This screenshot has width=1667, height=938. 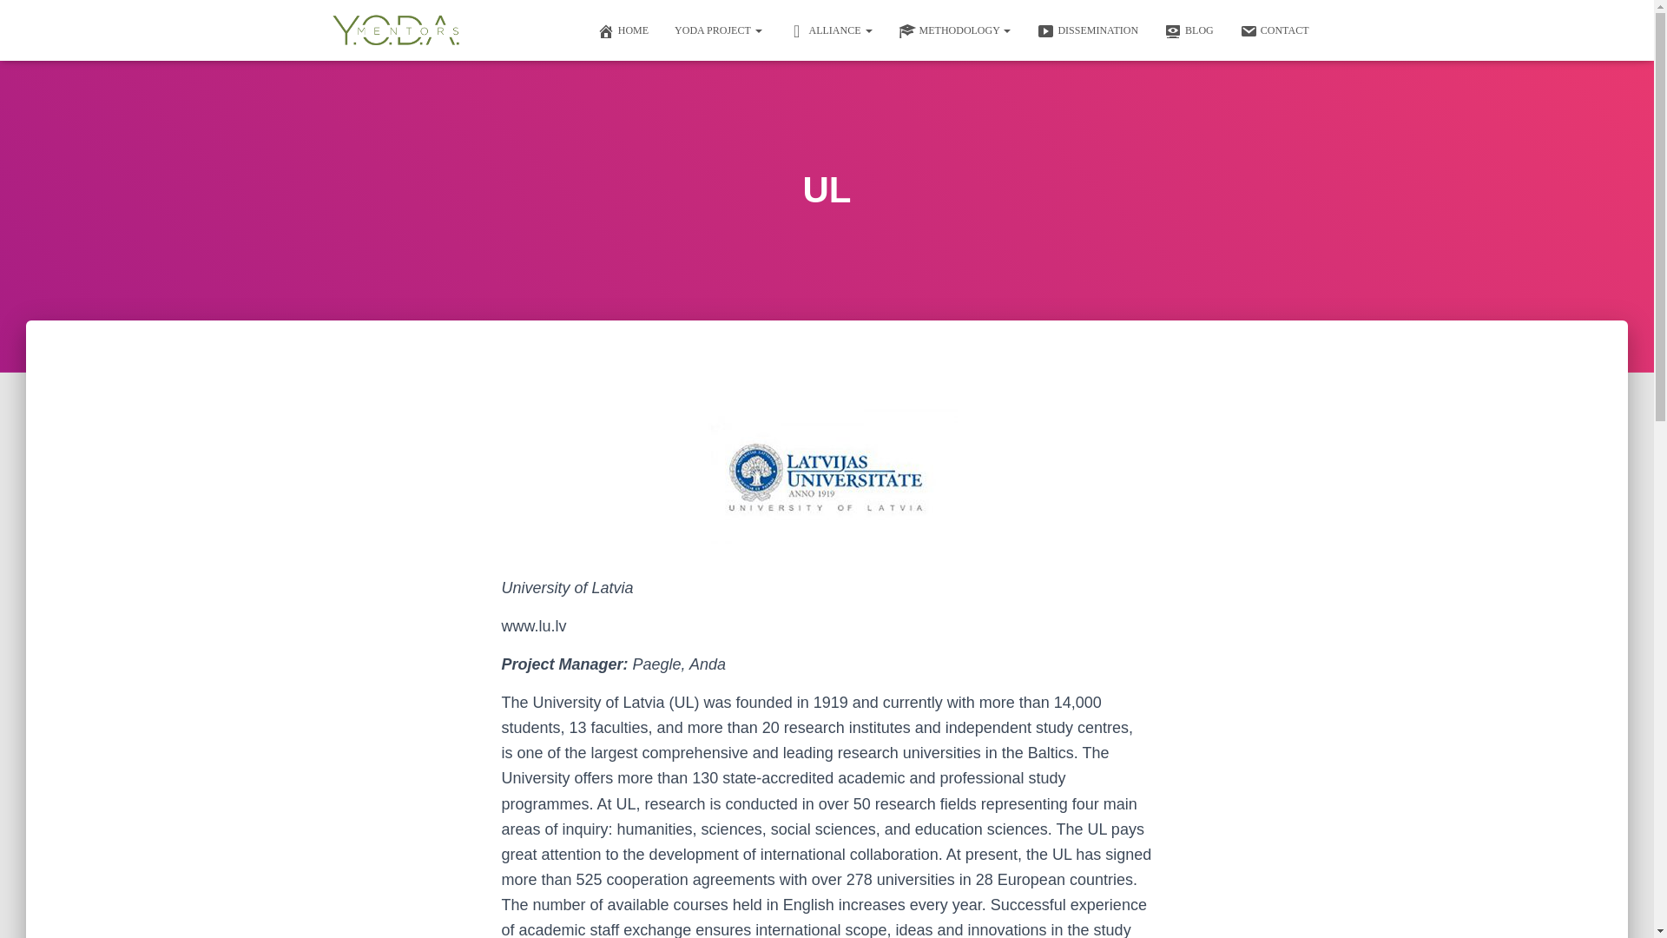 I want to click on Alliance, so click(x=830, y=30).